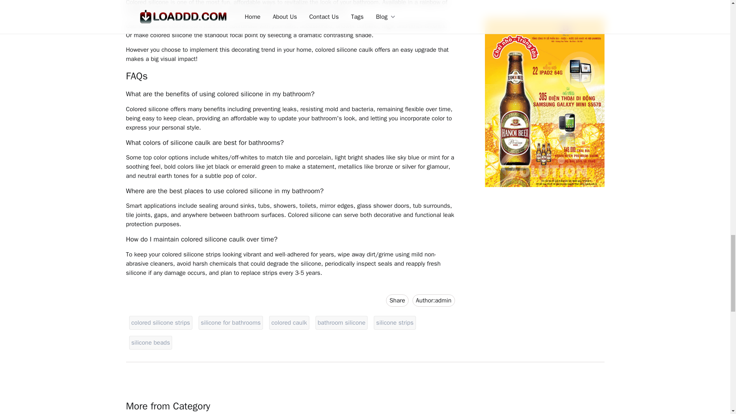 This screenshot has width=736, height=414. What do you see at coordinates (160, 323) in the screenshot?
I see `colored silicone strips` at bounding box center [160, 323].